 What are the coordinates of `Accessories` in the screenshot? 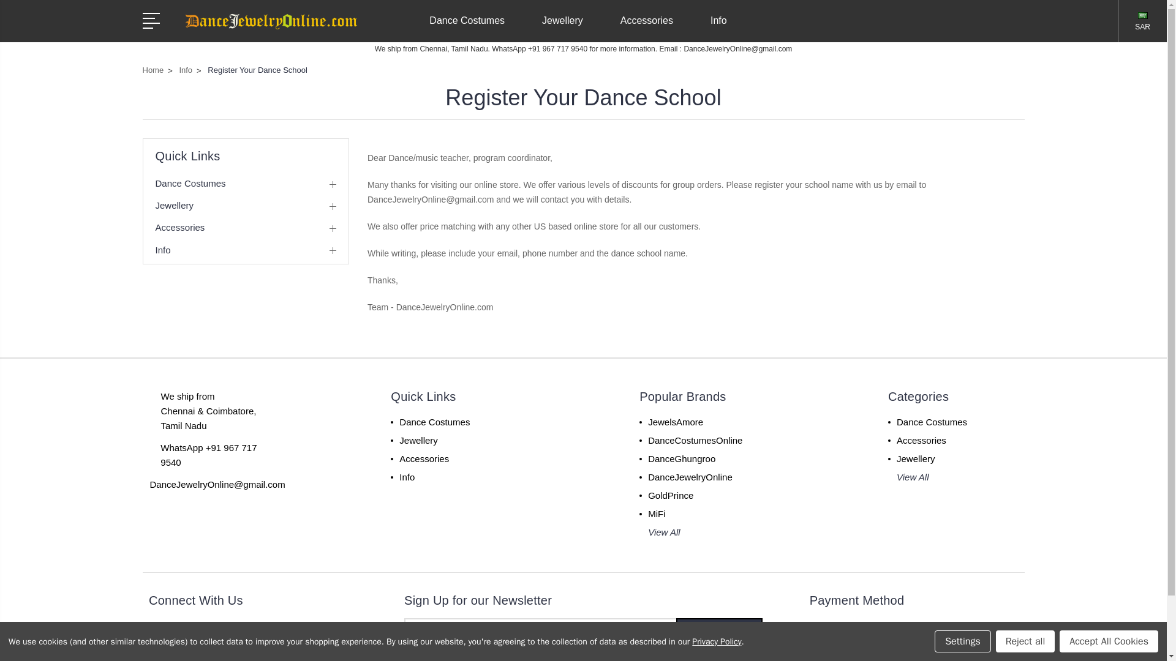 It's located at (652, 28).